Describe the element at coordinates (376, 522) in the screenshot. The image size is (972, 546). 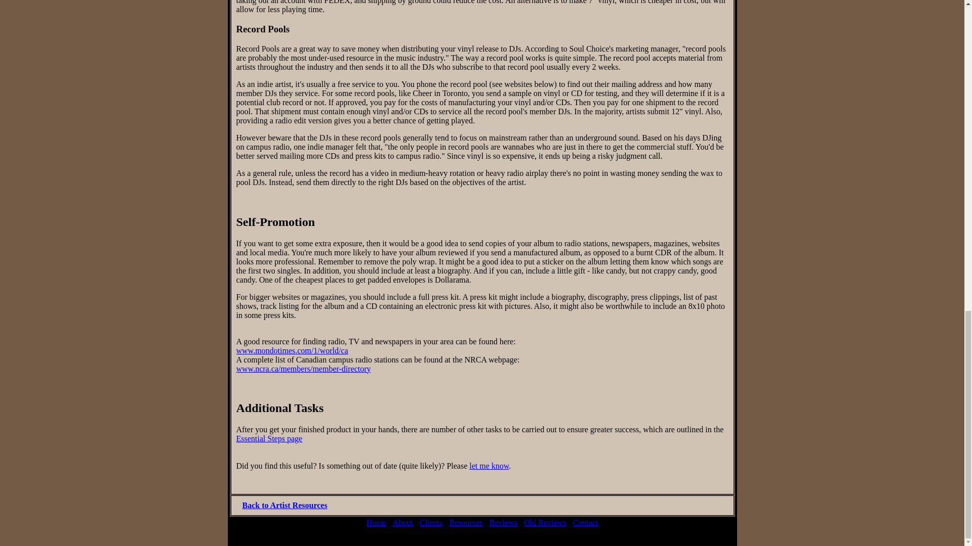
I see `Home` at that location.